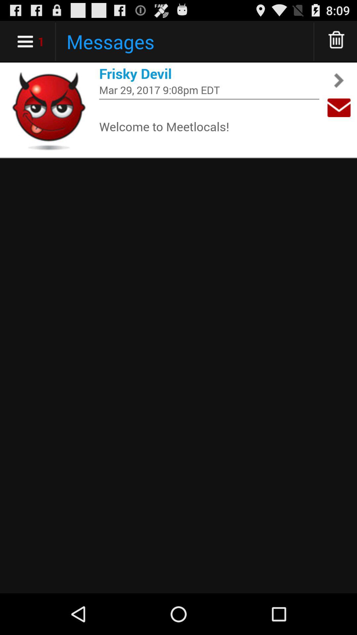 The width and height of the screenshot is (357, 635). Describe the element at coordinates (337, 42) in the screenshot. I see `choose app above frisky devil app` at that location.